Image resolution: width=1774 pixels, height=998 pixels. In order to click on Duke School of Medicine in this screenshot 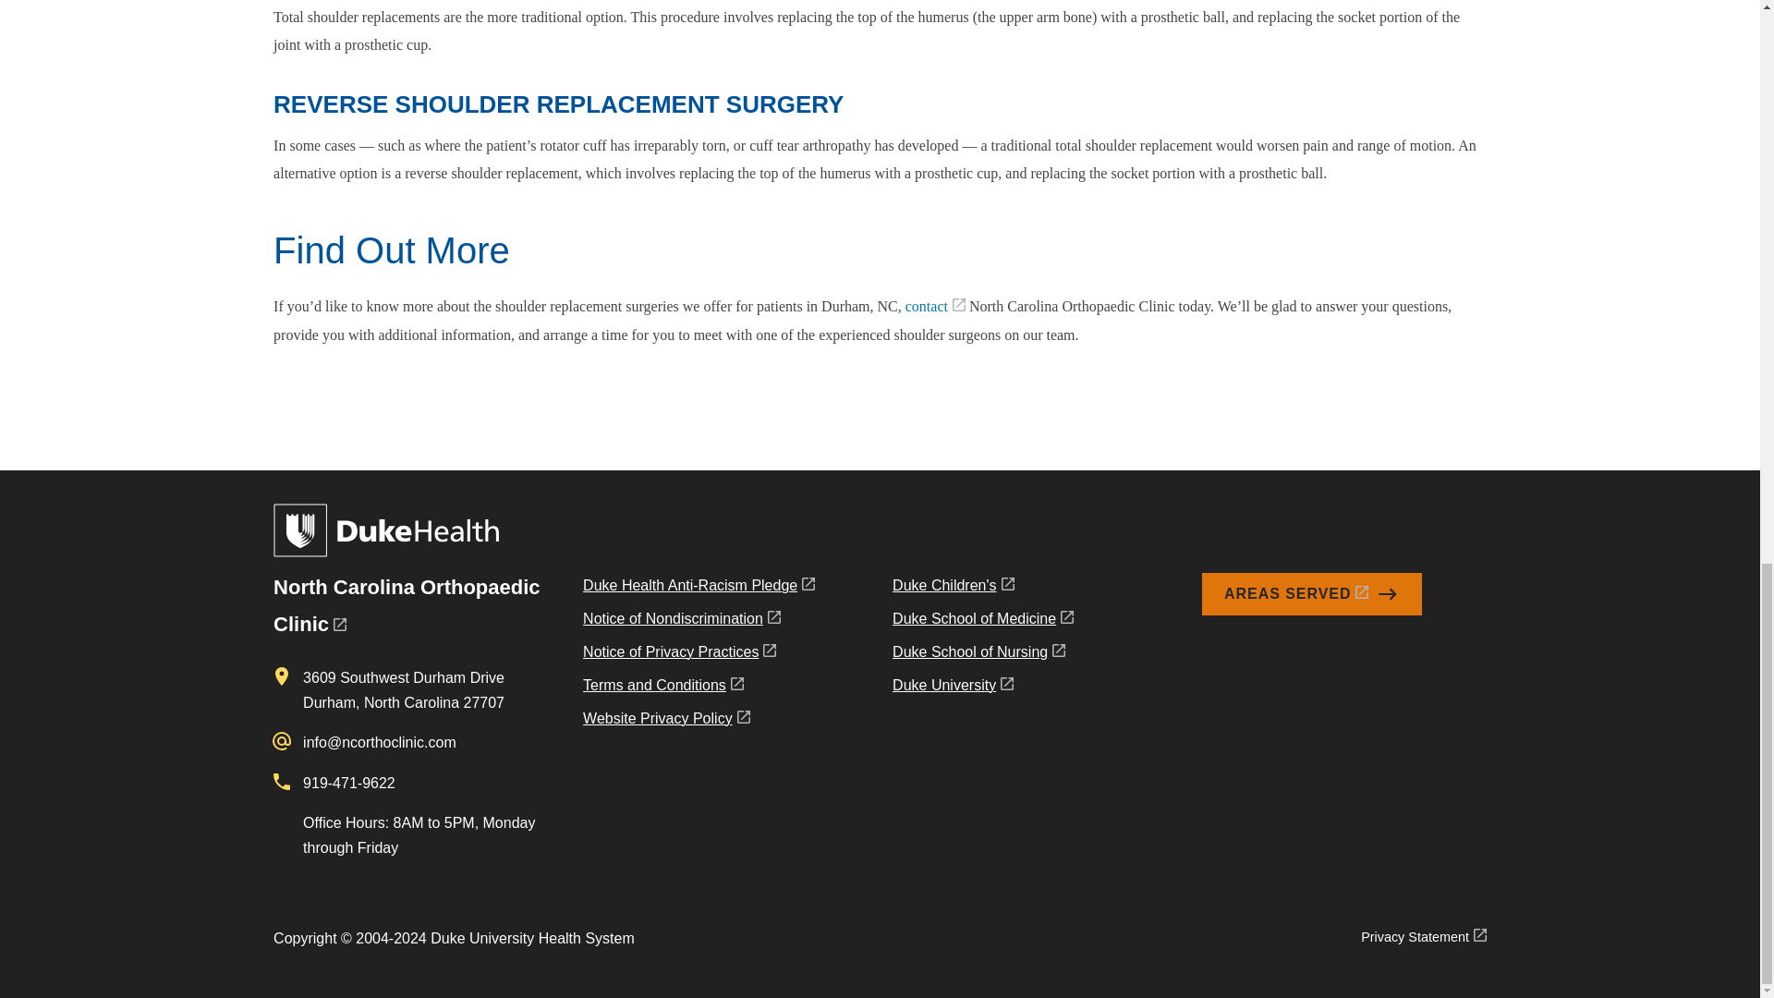, I will do `click(982, 623)`.